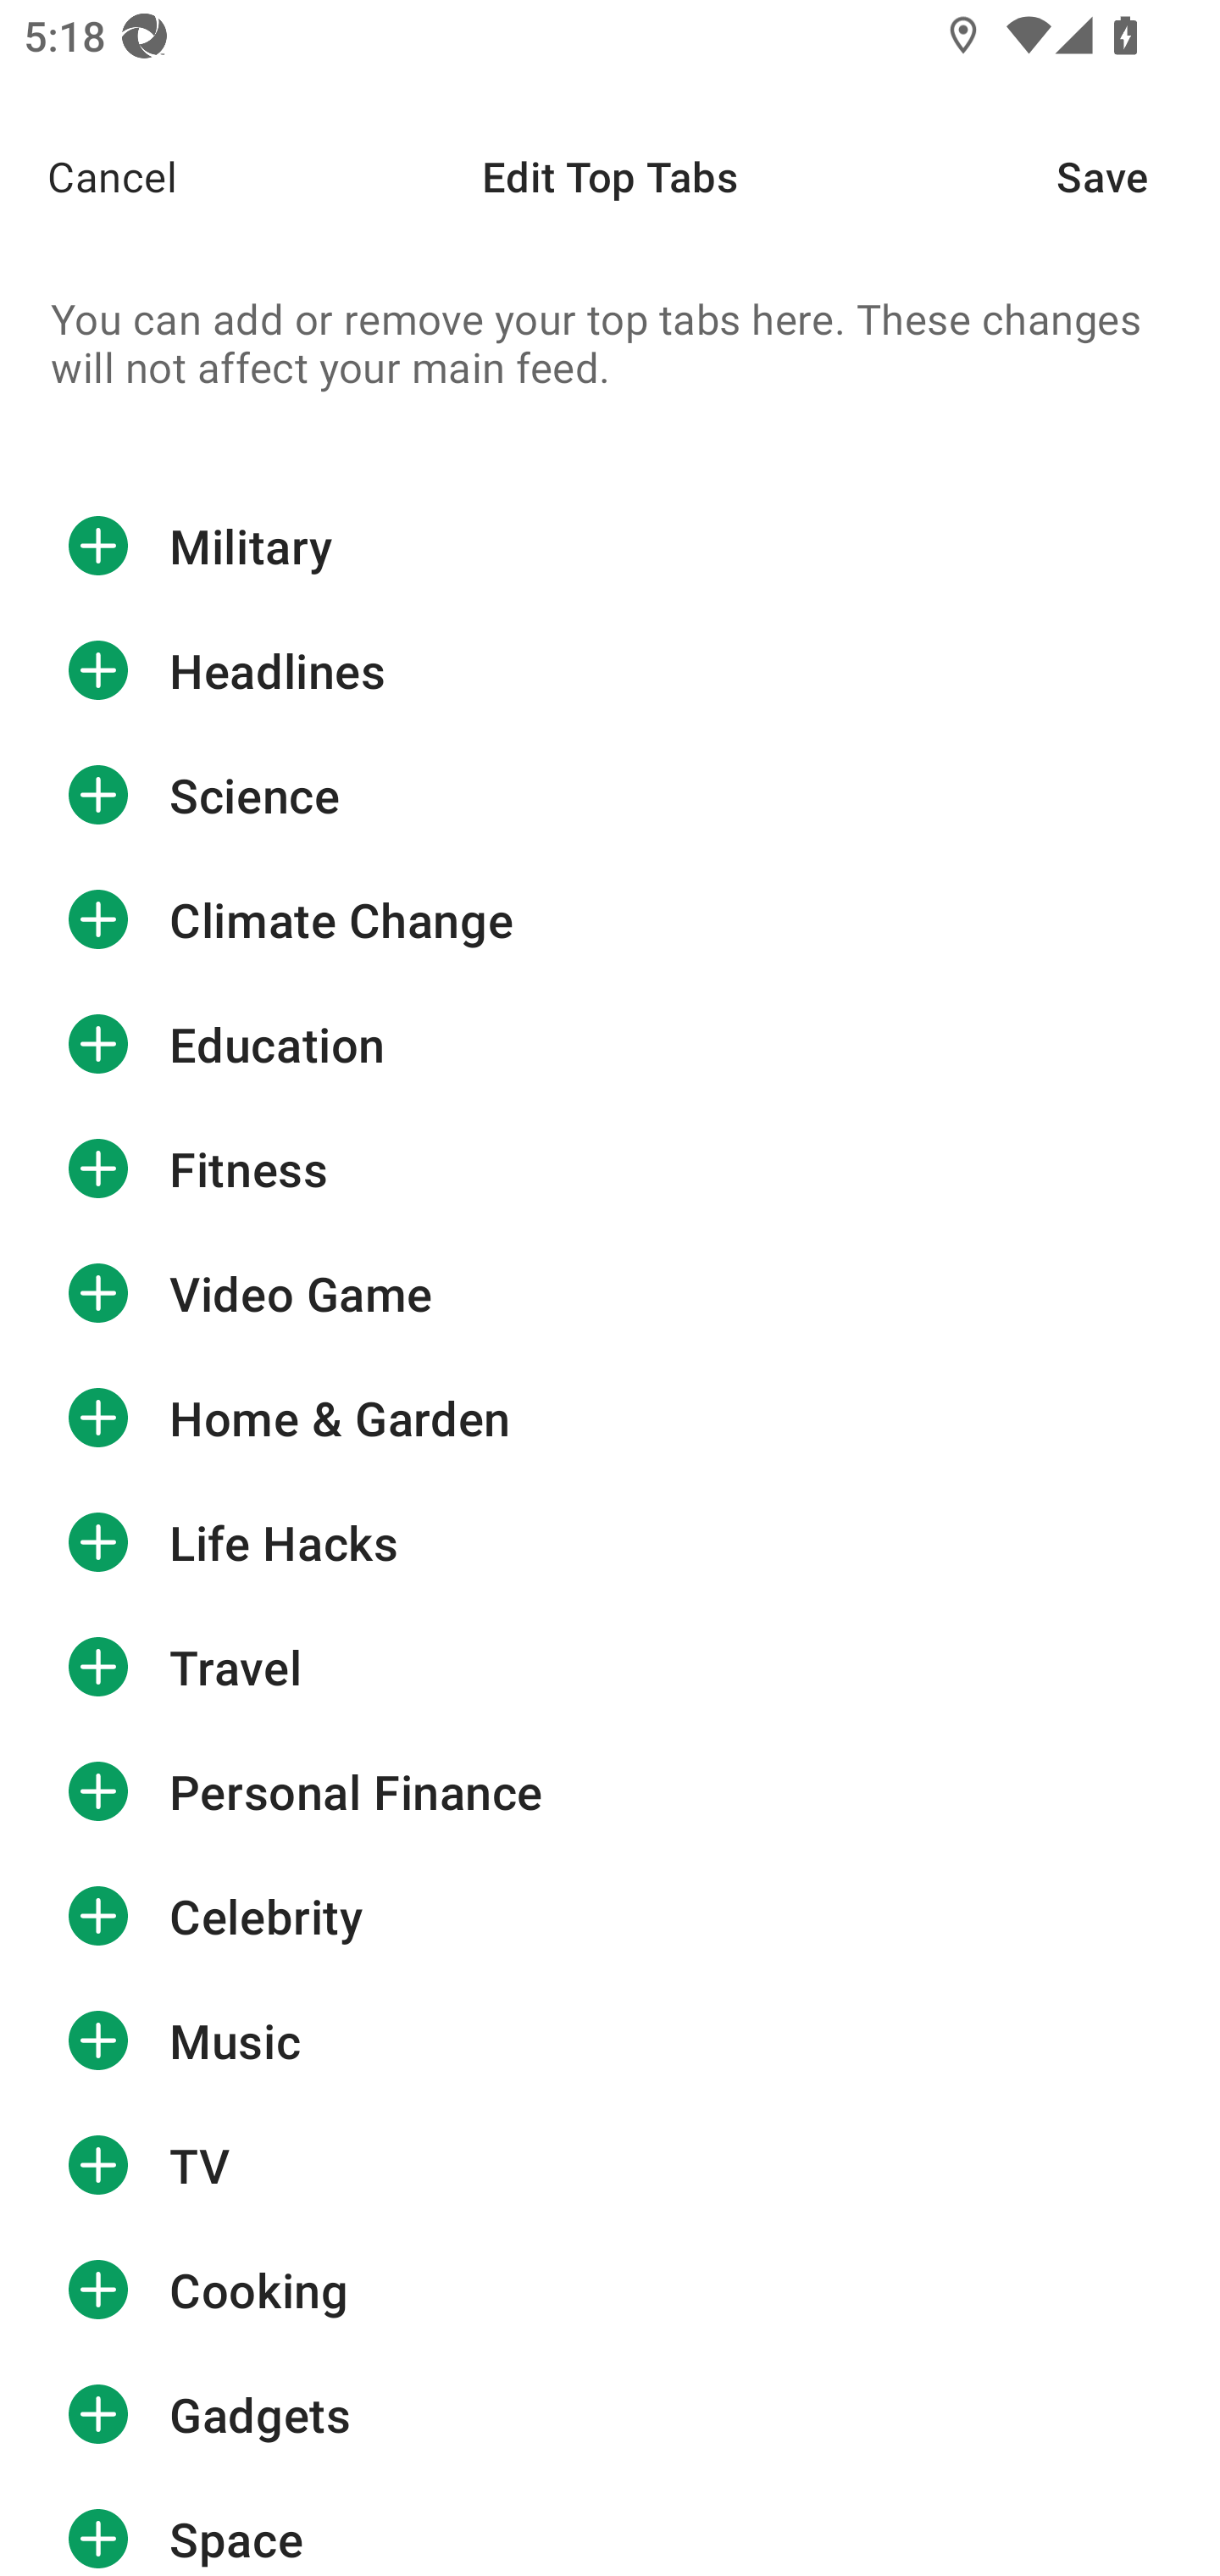 The image size is (1220, 2576). I want to click on Life Hacks, so click(610, 1542).